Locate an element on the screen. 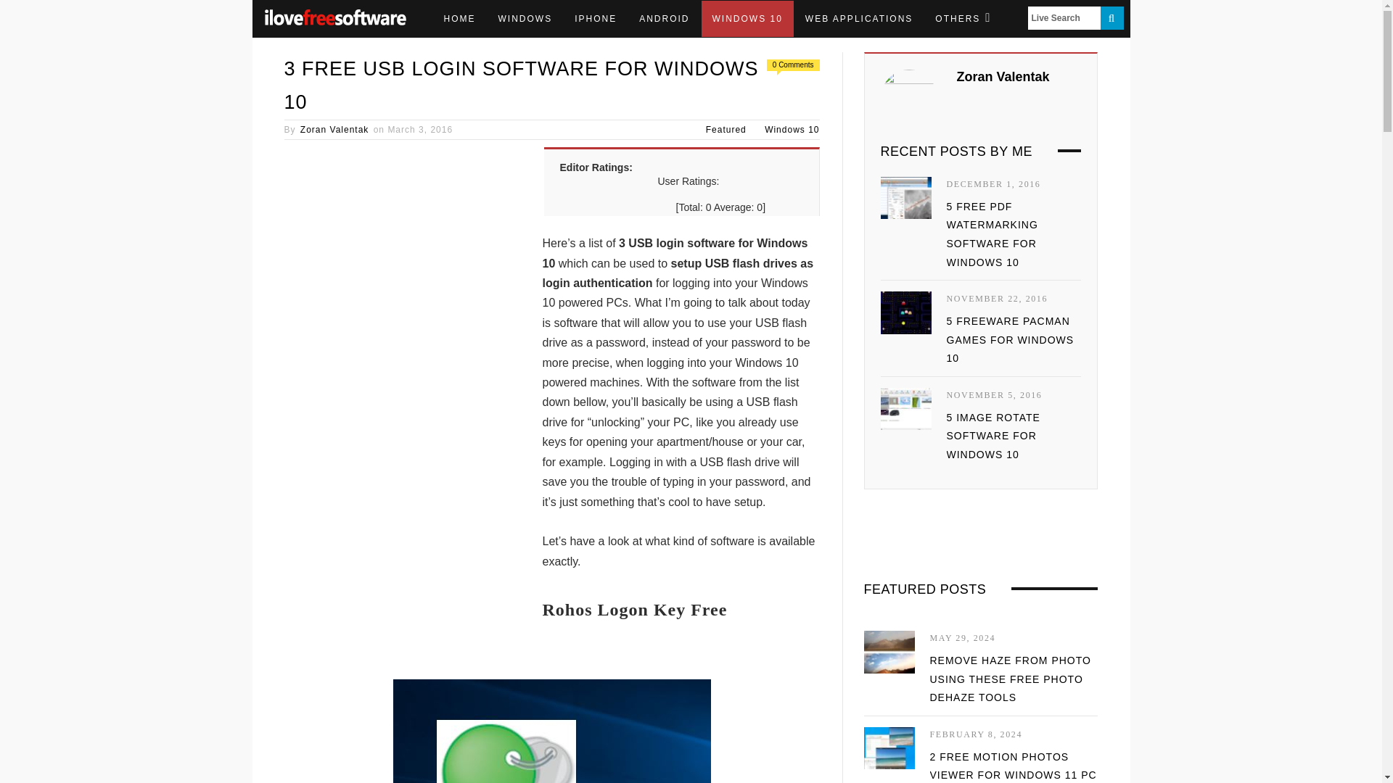 Image resolution: width=1393 pixels, height=783 pixels. 0 Comments is located at coordinates (793, 65).